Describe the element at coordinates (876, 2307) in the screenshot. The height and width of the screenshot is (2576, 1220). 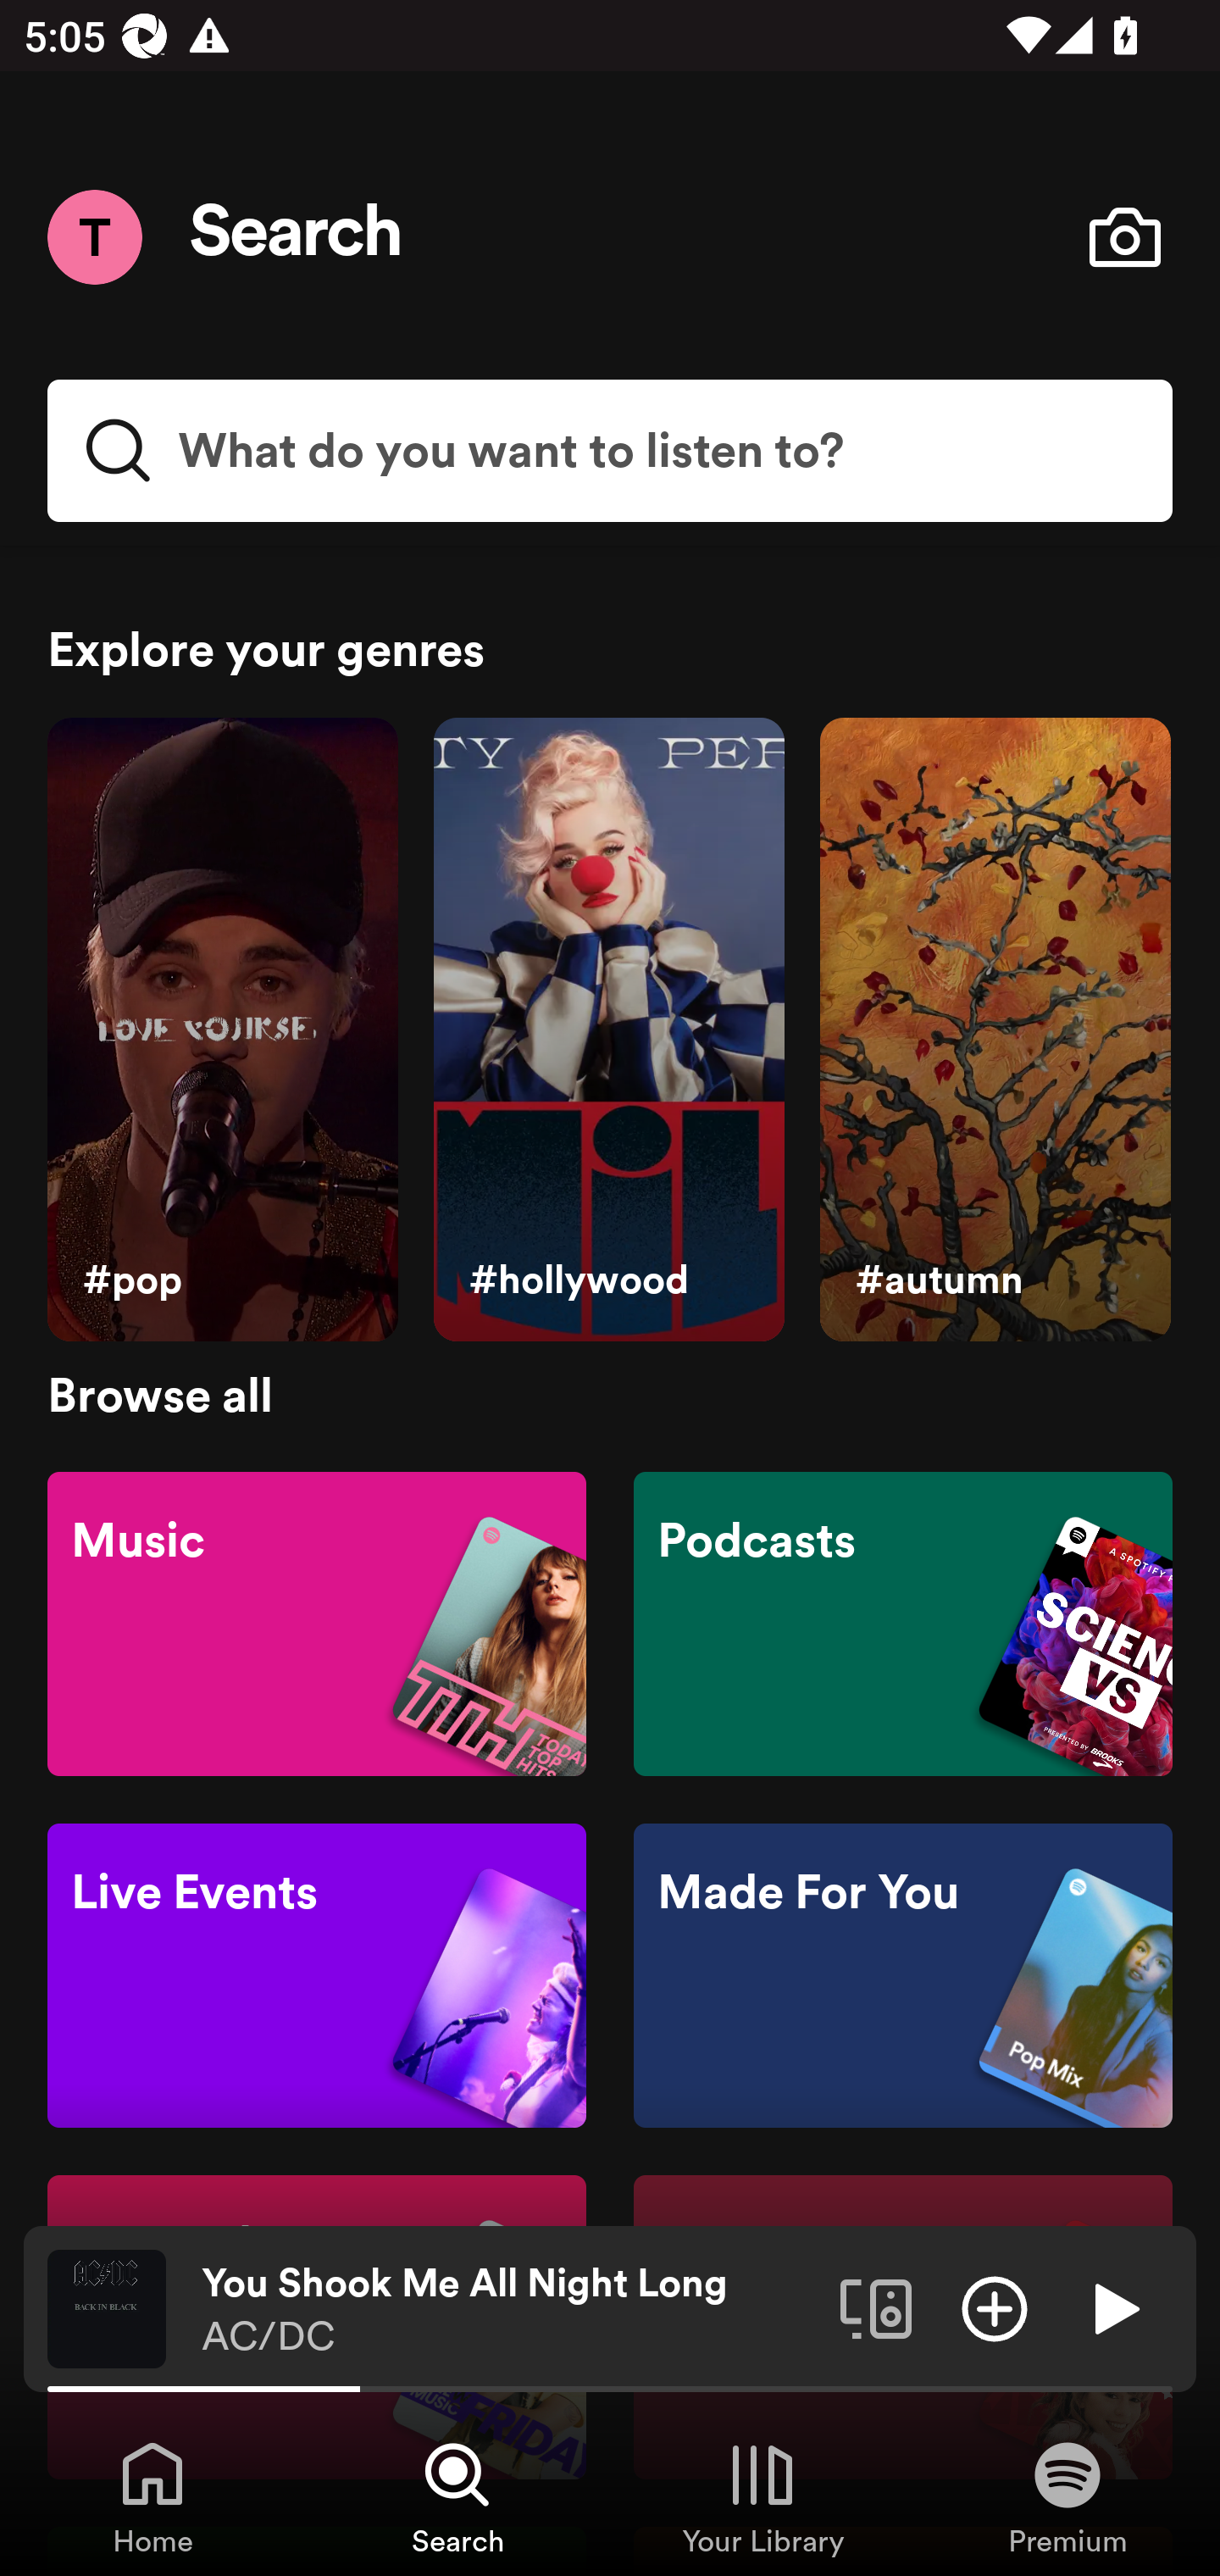
I see `Connect to a device. Opens the devices menu` at that location.